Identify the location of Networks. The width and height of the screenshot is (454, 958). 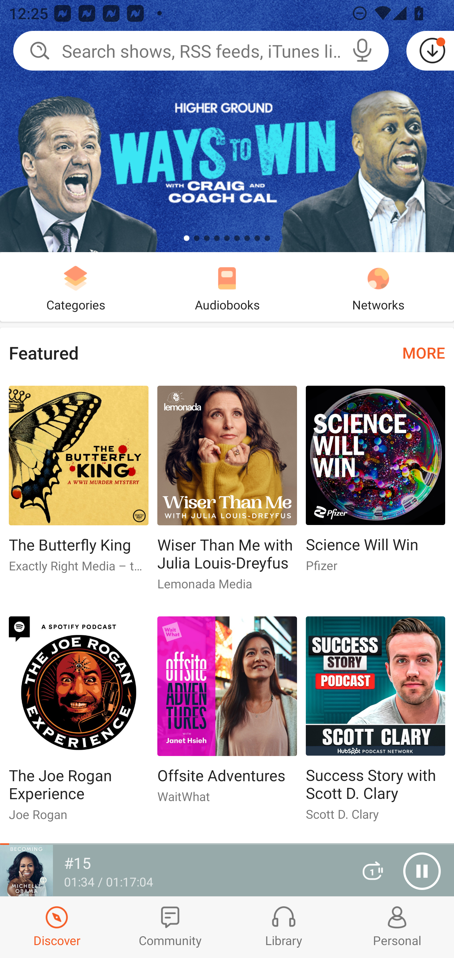
(378, 287).